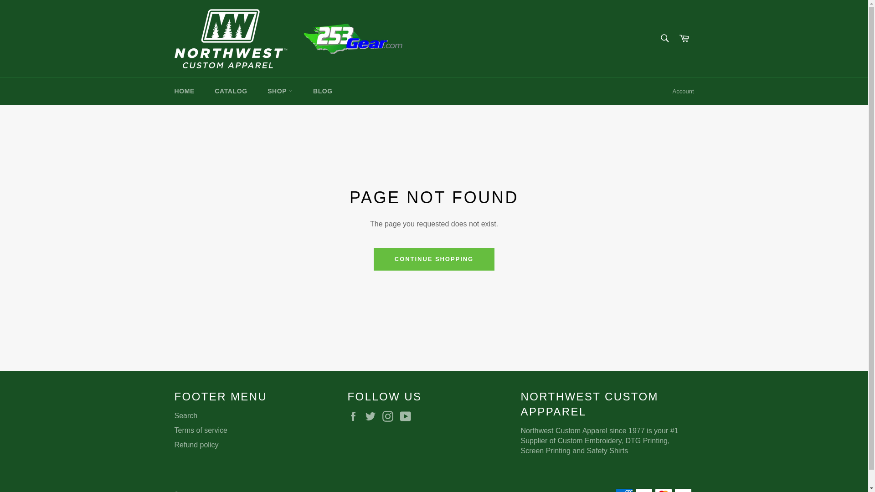 This screenshot has width=875, height=492. What do you see at coordinates (184, 91) in the screenshot?
I see `HOME` at bounding box center [184, 91].